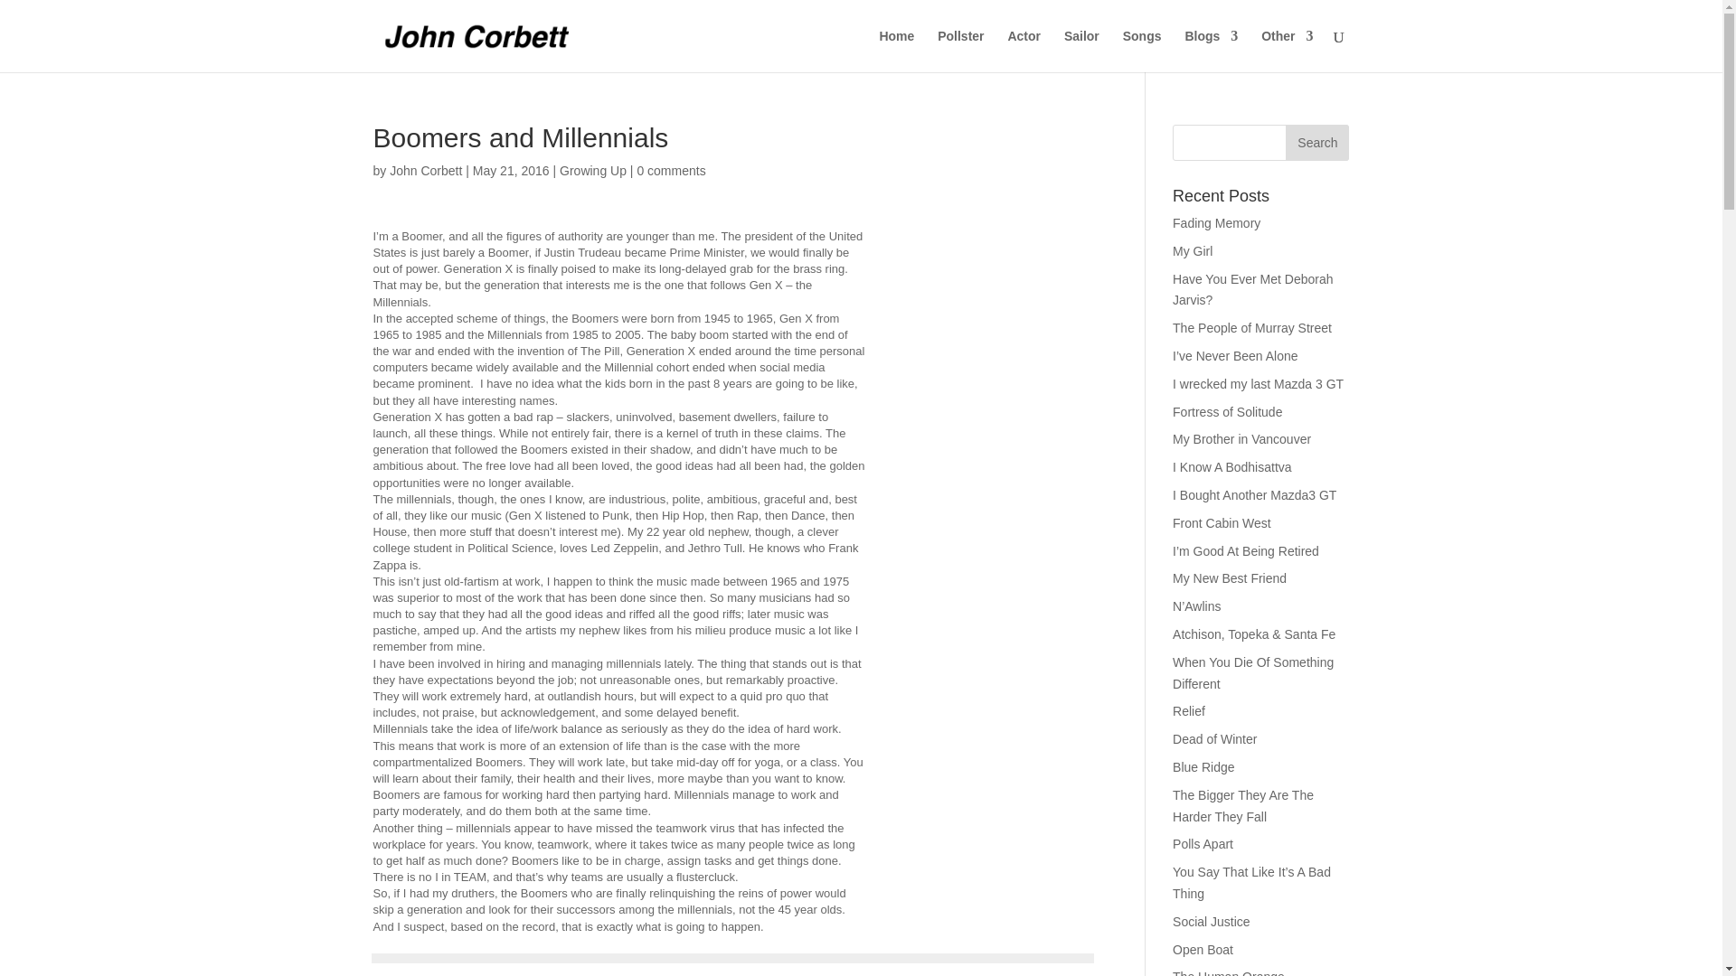  Describe the element at coordinates (1316, 143) in the screenshot. I see `Search` at that location.